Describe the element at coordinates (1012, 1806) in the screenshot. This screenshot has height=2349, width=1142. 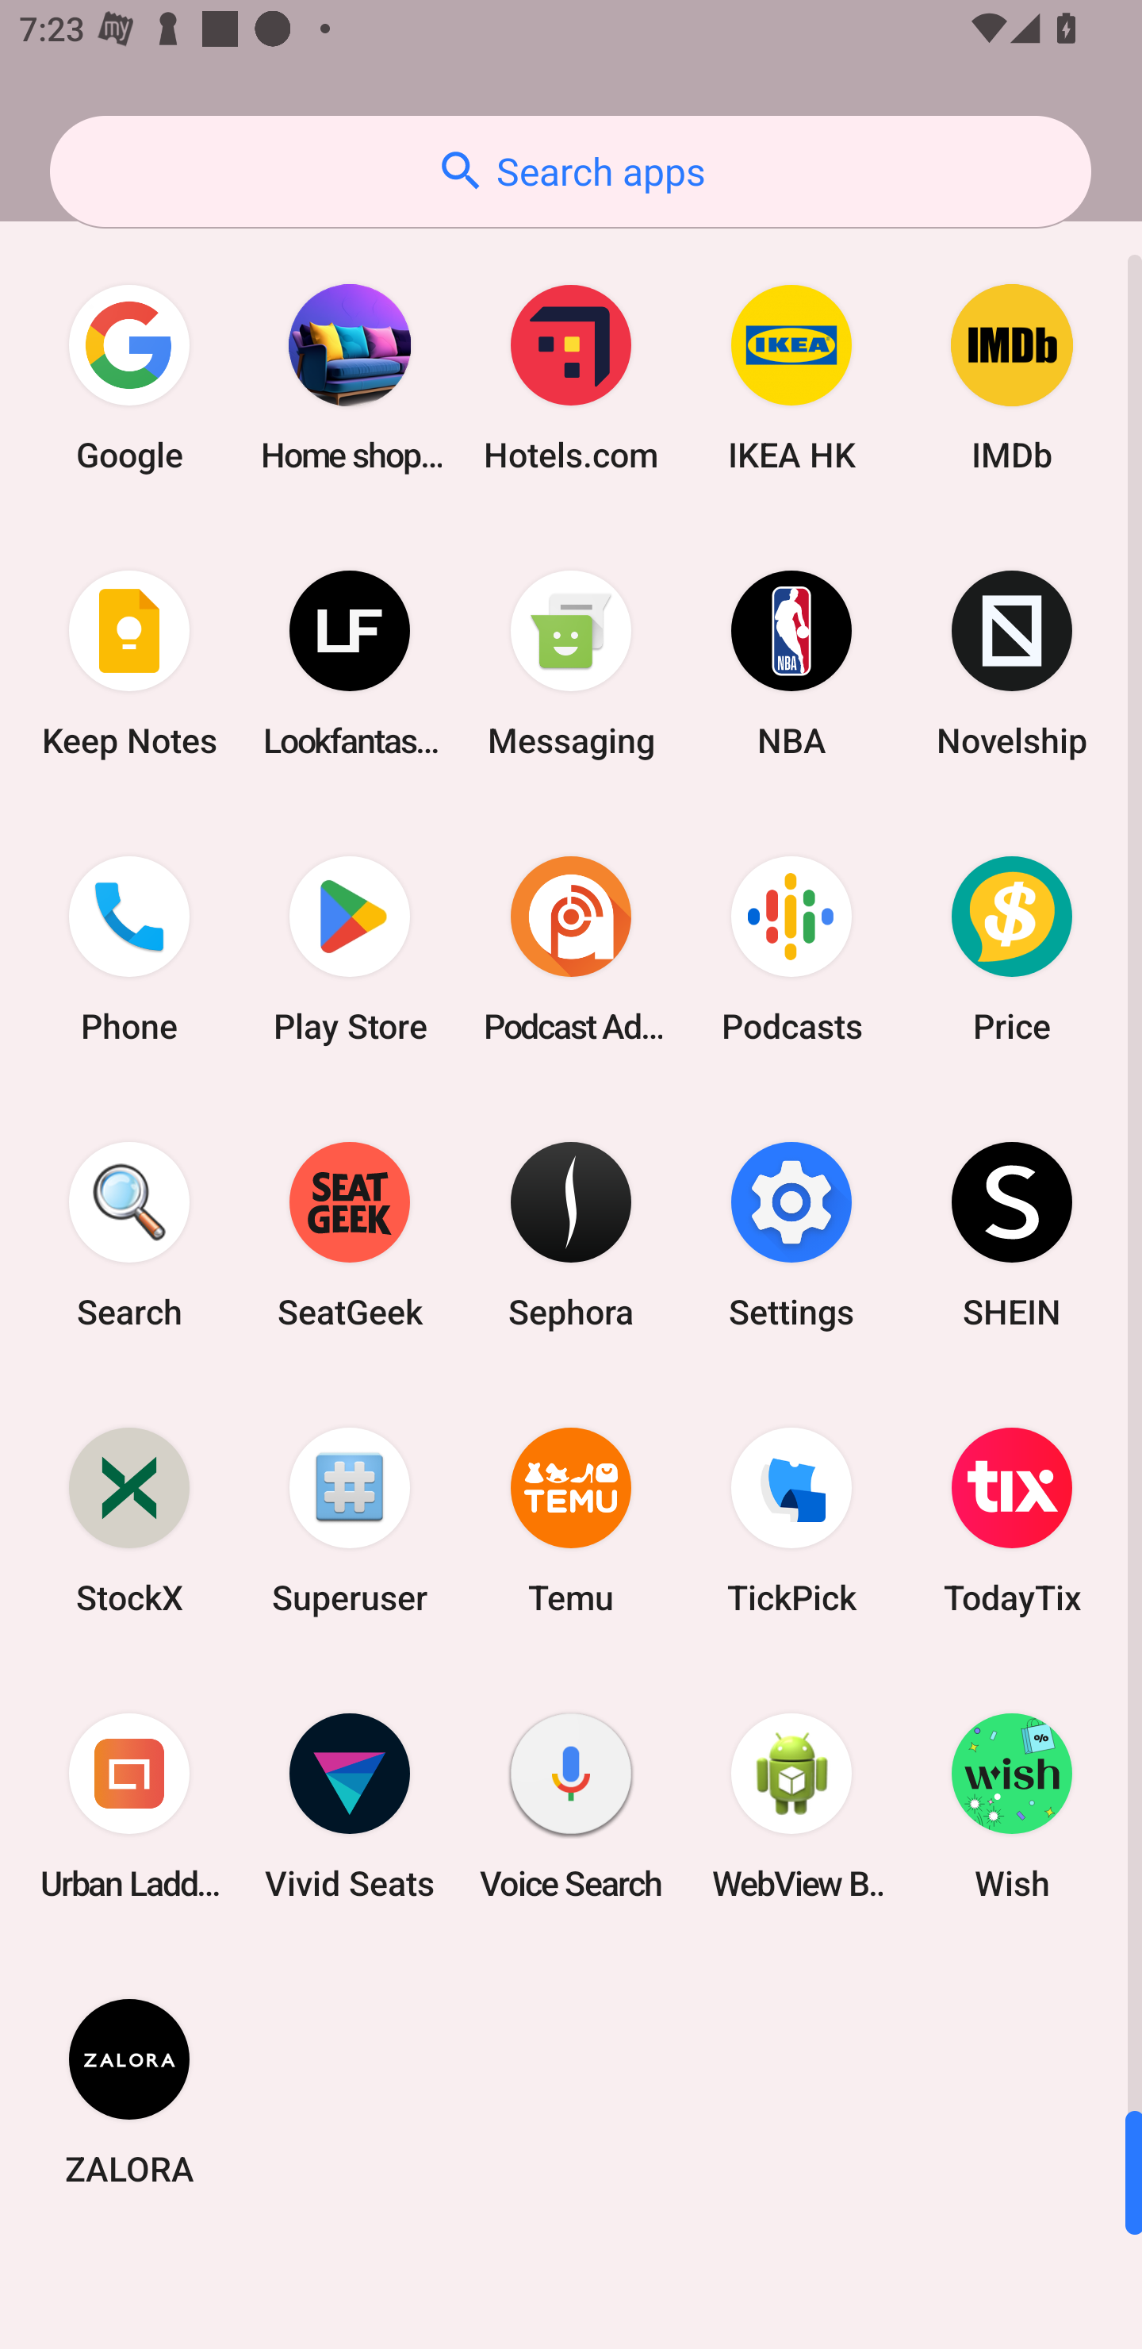
I see `Wish` at that location.